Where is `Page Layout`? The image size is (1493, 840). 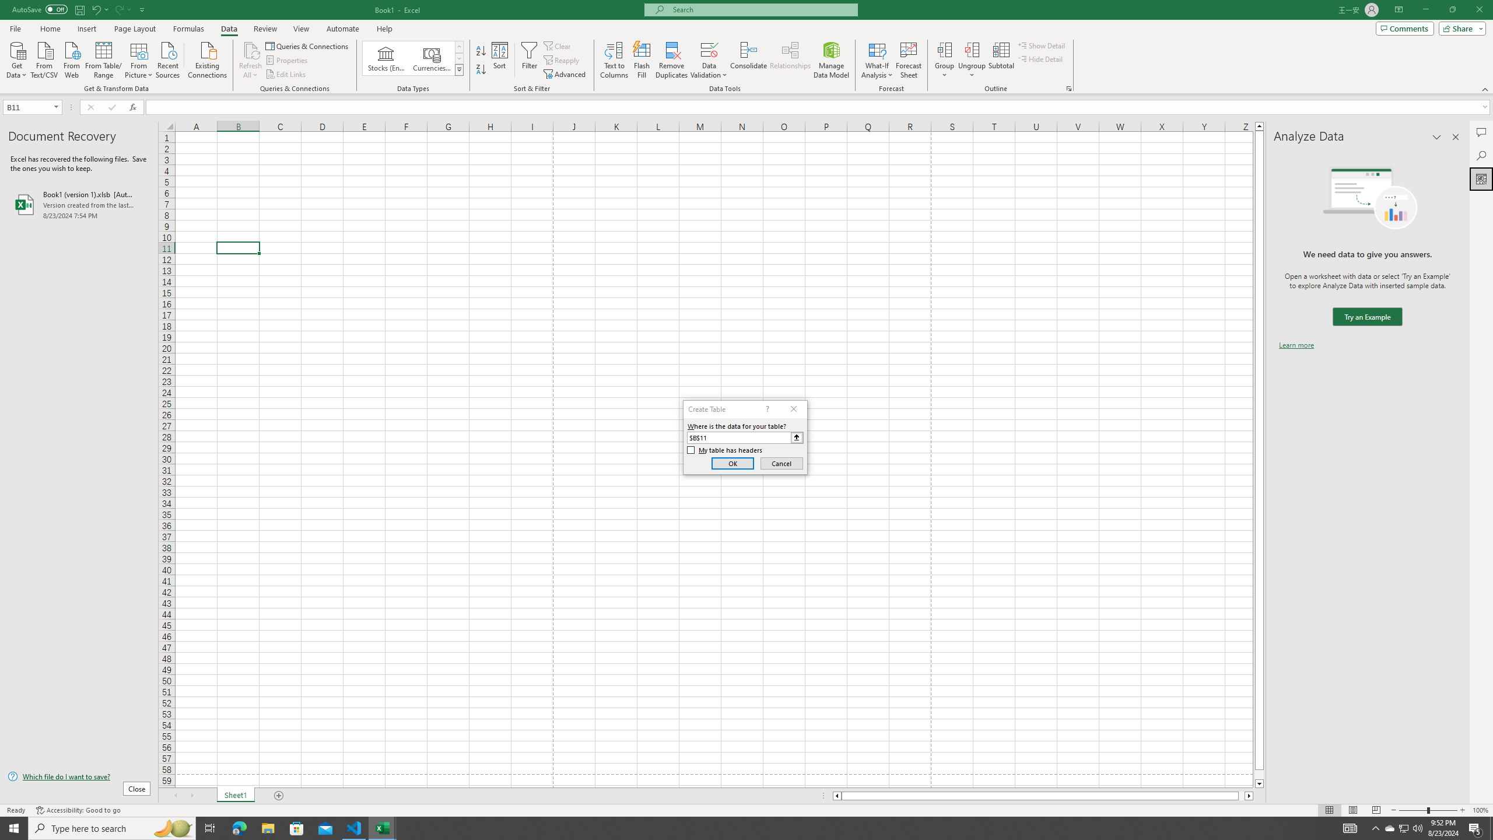
Page Layout is located at coordinates (135, 29).